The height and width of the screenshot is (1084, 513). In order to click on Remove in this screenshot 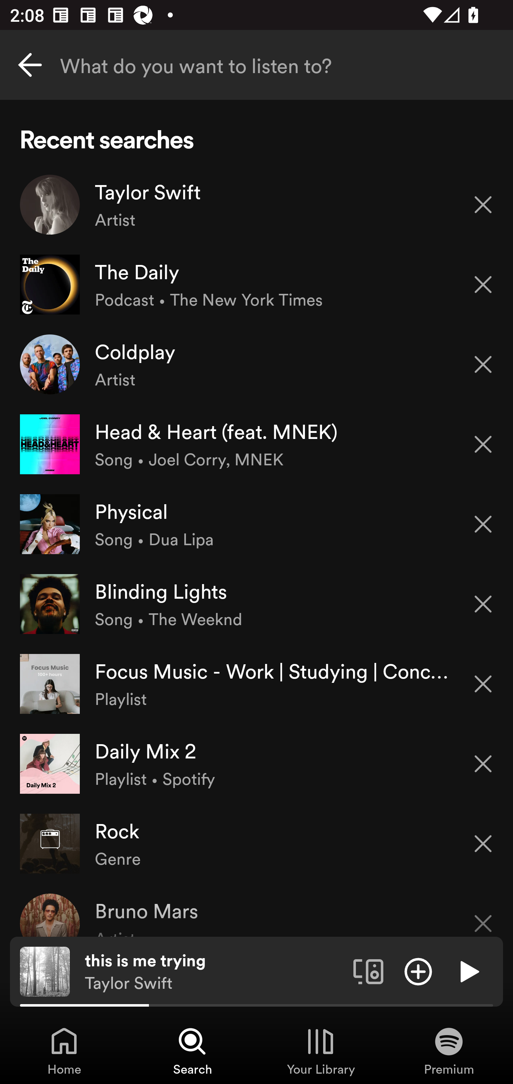, I will do `click(483, 364)`.